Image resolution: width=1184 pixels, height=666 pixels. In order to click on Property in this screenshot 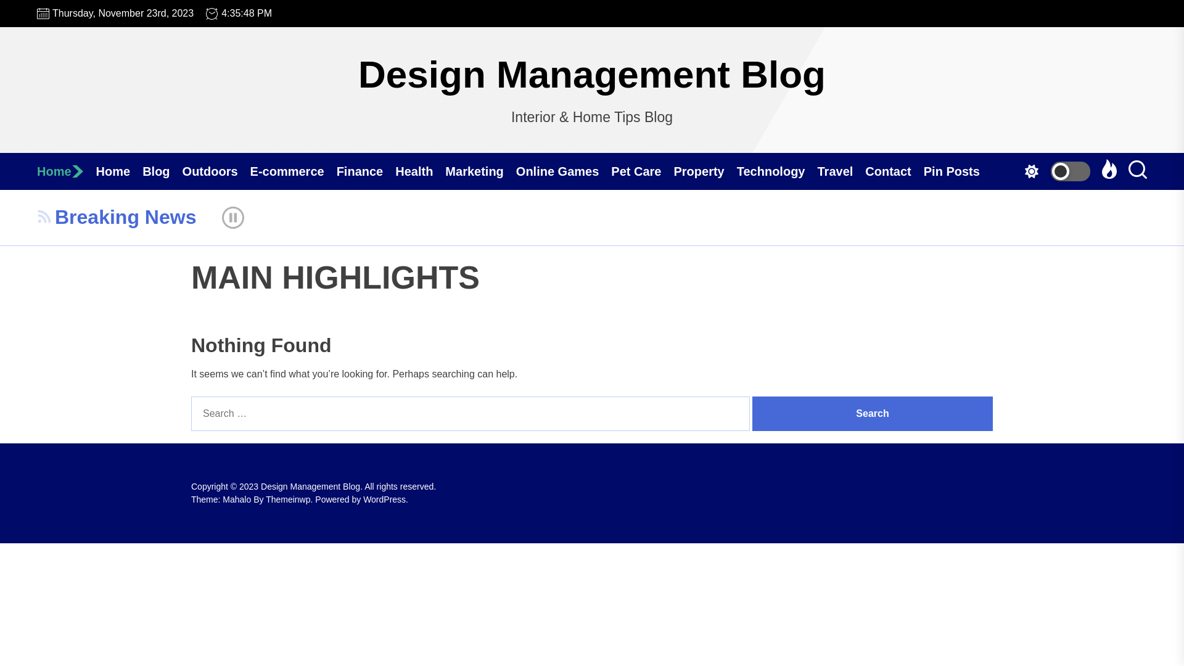, I will do `click(705, 171)`.